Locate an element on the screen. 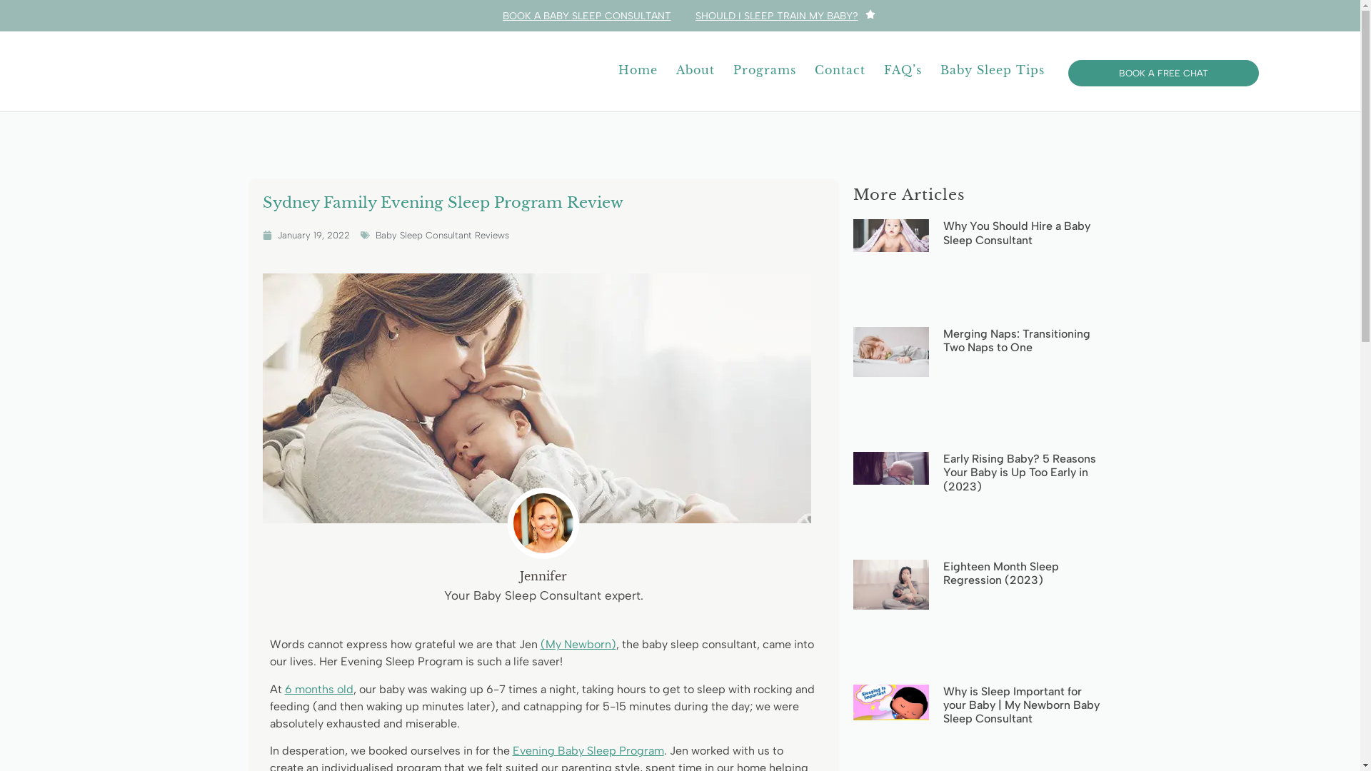 The image size is (1371, 771). Evening Baby Sleep Program is located at coordinates (588, 751).